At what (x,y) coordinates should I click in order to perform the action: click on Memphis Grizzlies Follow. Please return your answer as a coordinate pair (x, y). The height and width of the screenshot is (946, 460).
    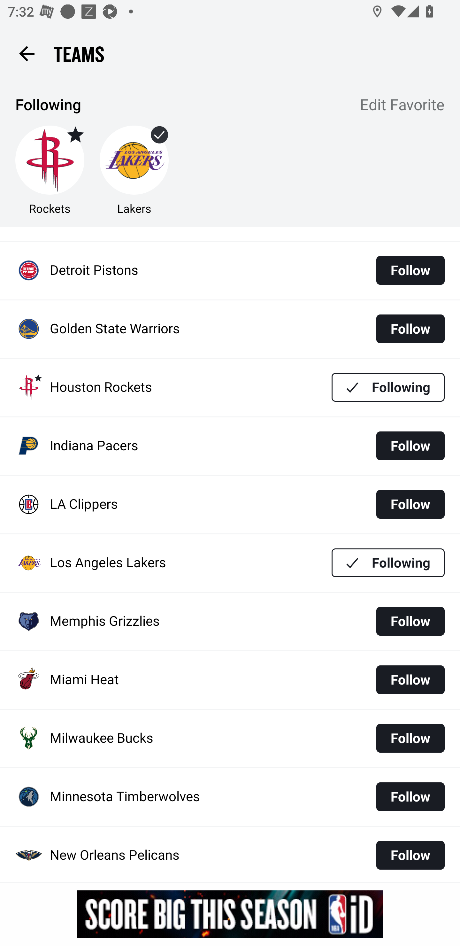
    Looking at the image, I should click on (230, 622).